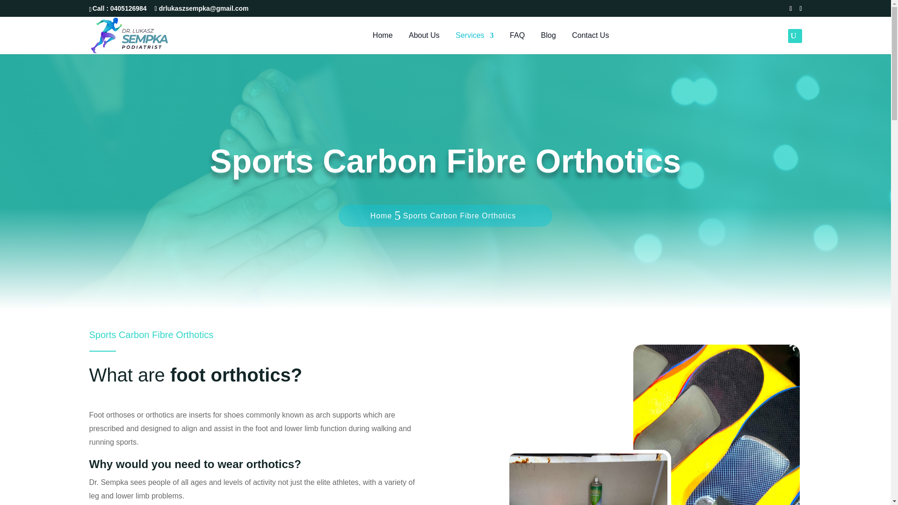  Describe the element at coordinates (548, 43) in the screenshot. I see `Blog` at that location.